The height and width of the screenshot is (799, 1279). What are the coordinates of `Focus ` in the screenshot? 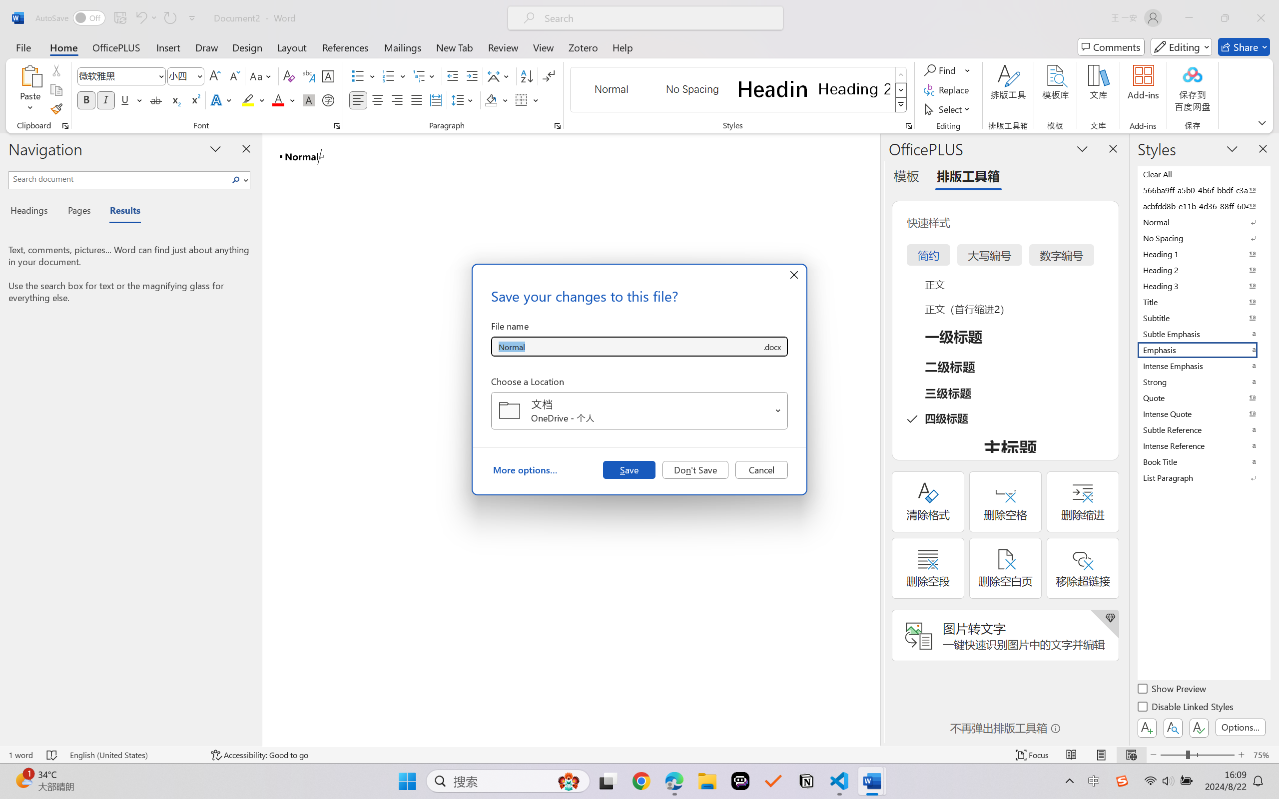 It's located at (1033, 755).